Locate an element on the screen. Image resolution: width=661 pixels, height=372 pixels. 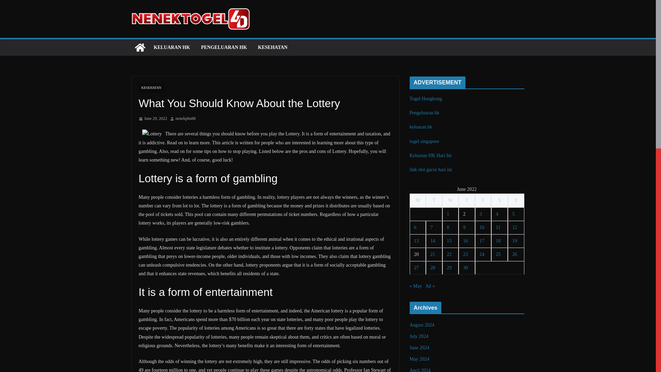
Keluaran HK Hari Ini is located at coordinates (430, 155).